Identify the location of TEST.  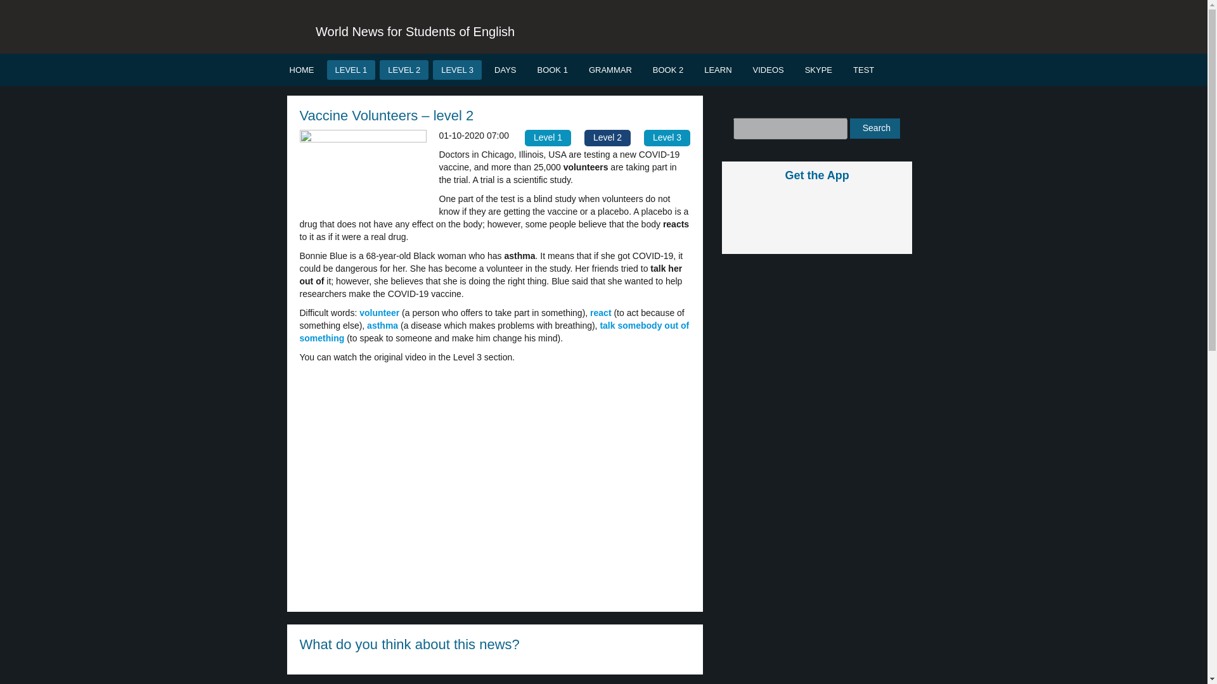
(863, 70).